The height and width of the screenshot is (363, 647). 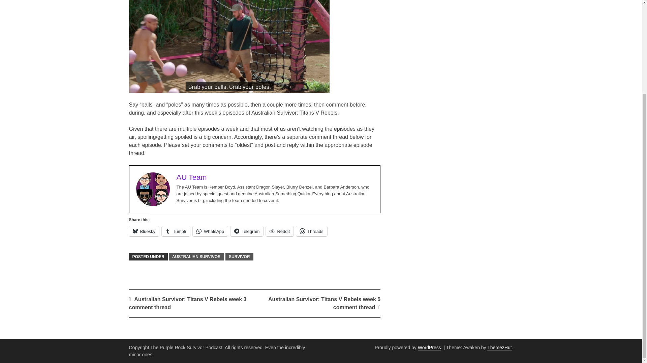 I want to click on Click to share on Reddit, so click(x=280, y=231).